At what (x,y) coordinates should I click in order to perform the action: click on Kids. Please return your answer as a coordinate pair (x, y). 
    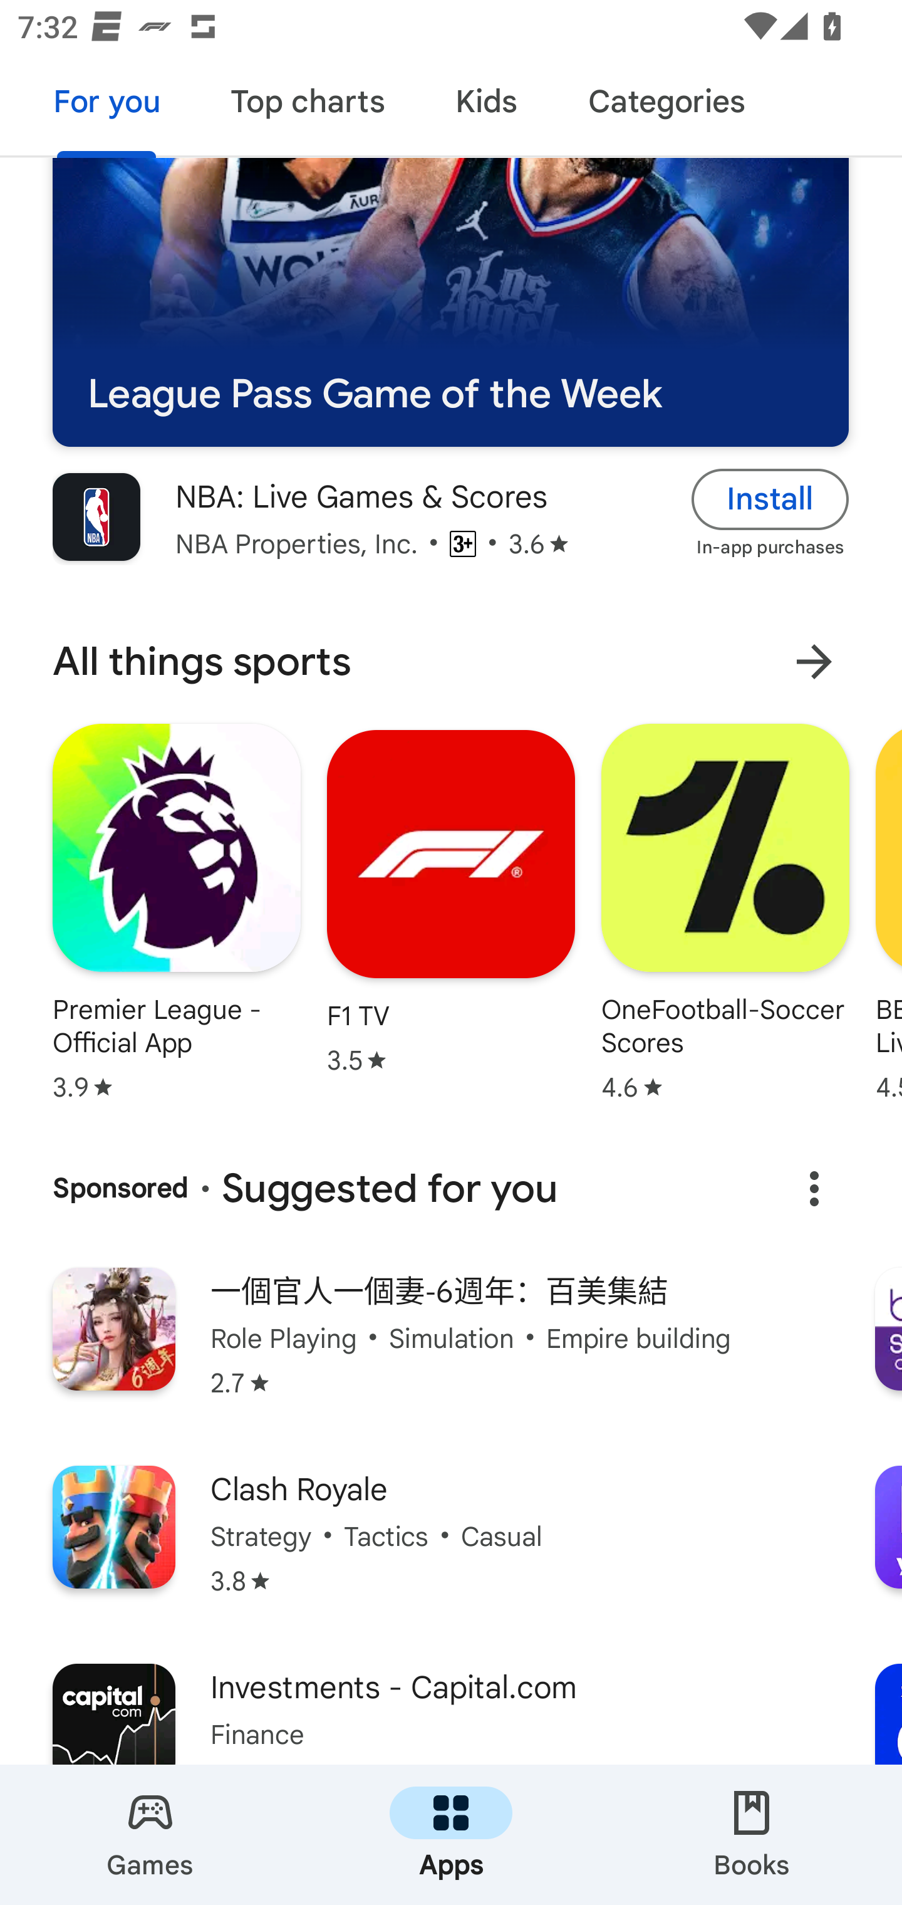
    Looking at the image, I should click on (486, 105).